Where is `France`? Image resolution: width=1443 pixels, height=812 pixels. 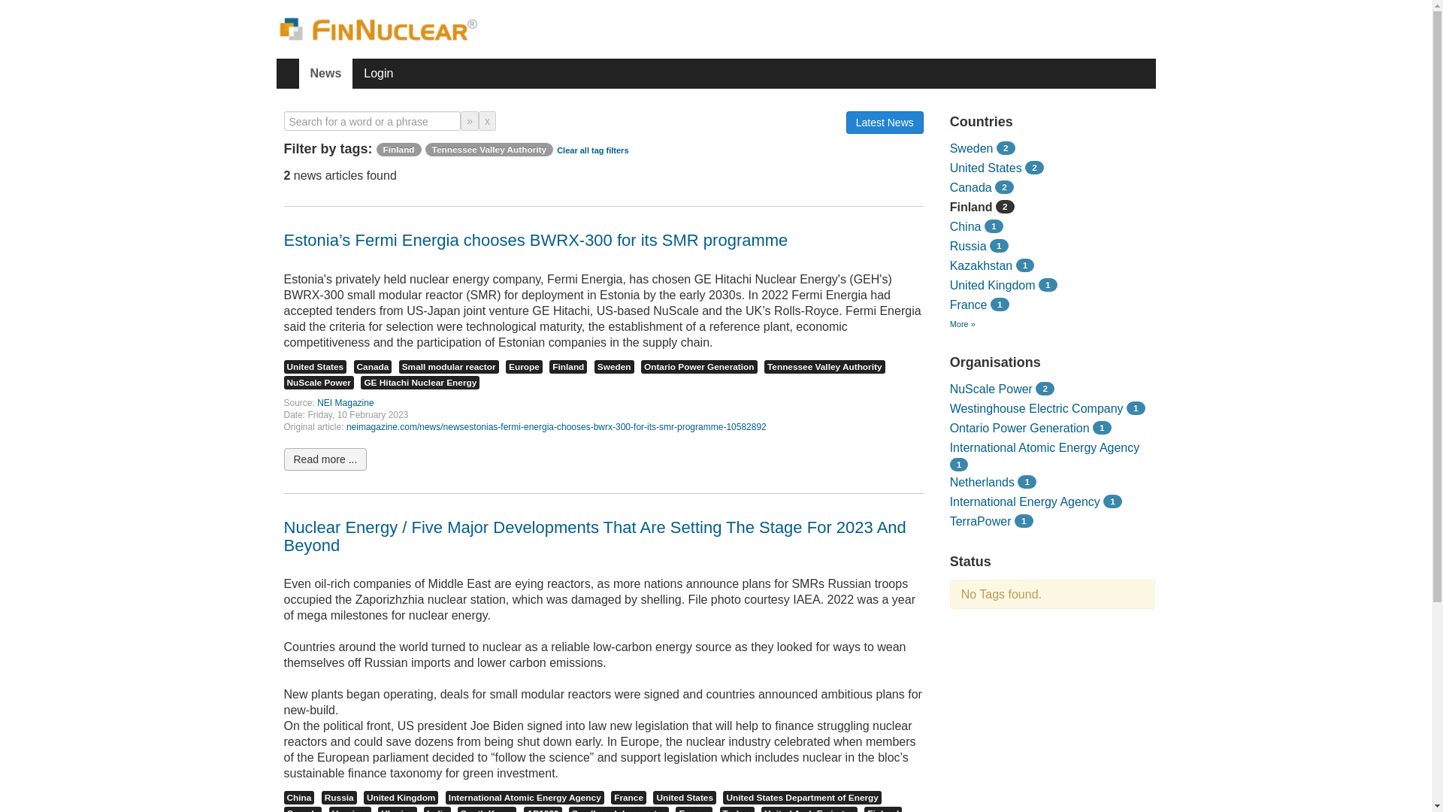
France is located at coordinates (628, 797).